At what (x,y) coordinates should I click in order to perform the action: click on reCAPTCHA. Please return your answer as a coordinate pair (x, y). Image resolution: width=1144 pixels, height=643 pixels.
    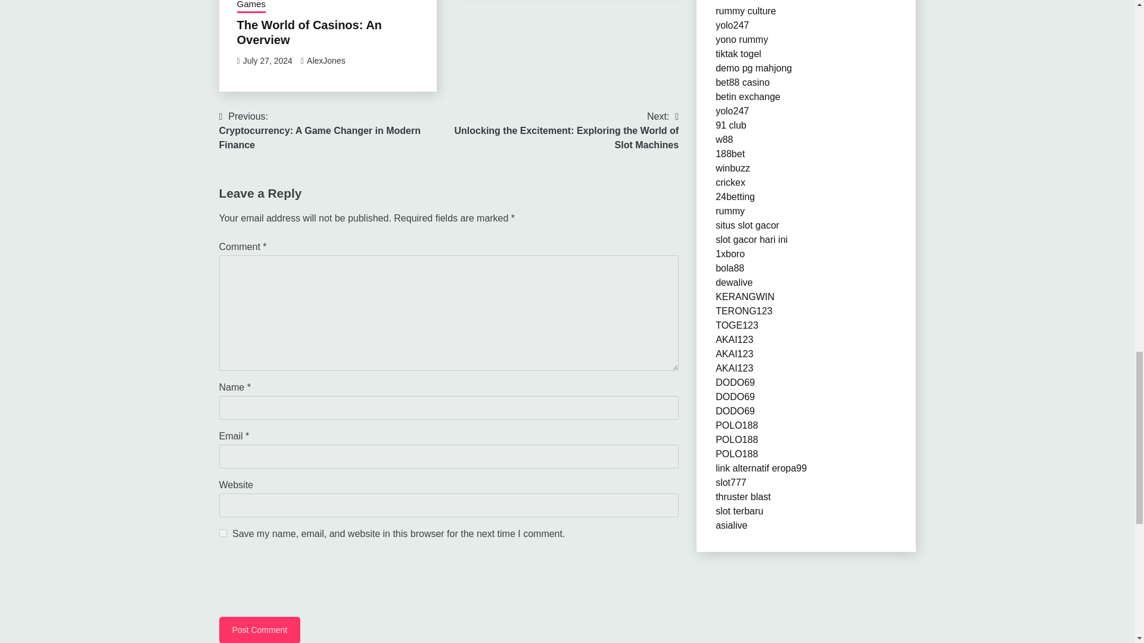
    Looking at the image, I should click on (310, 580).